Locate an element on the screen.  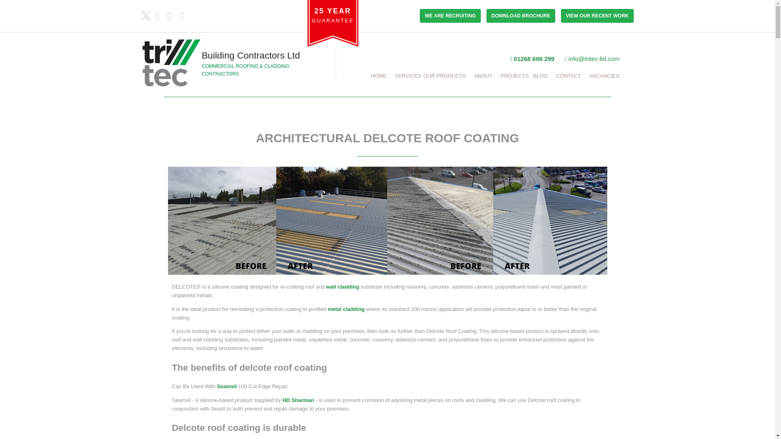
01268 698 299 is located at coordinates (532, 58).